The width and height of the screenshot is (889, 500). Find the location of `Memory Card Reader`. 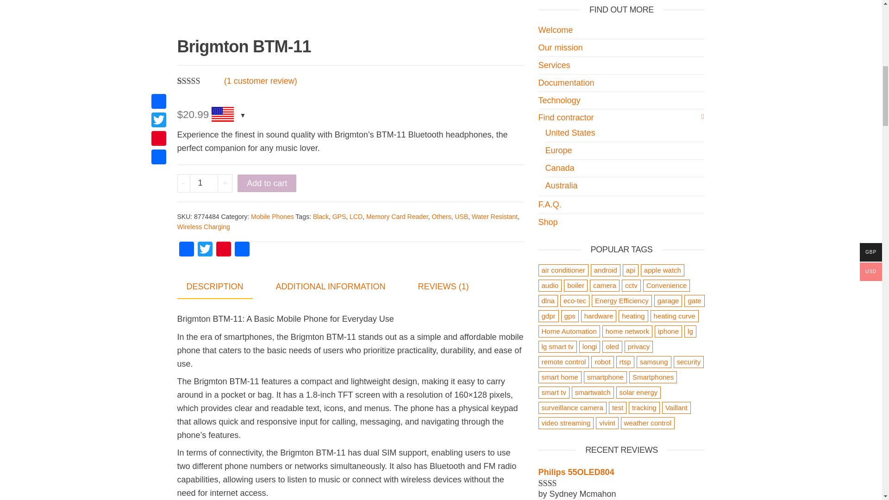

Memory Card Reader is located at coordinates (397, 217).